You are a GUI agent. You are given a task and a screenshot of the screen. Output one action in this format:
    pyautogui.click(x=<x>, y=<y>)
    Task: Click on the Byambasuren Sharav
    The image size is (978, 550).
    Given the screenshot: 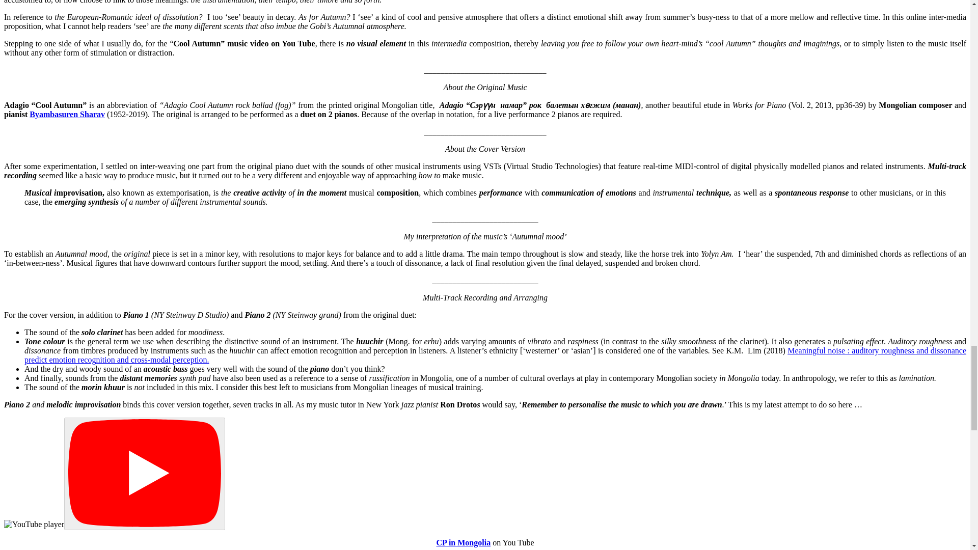 What is the action you would take?
    pyautogui.click(x=67, y=114)
    